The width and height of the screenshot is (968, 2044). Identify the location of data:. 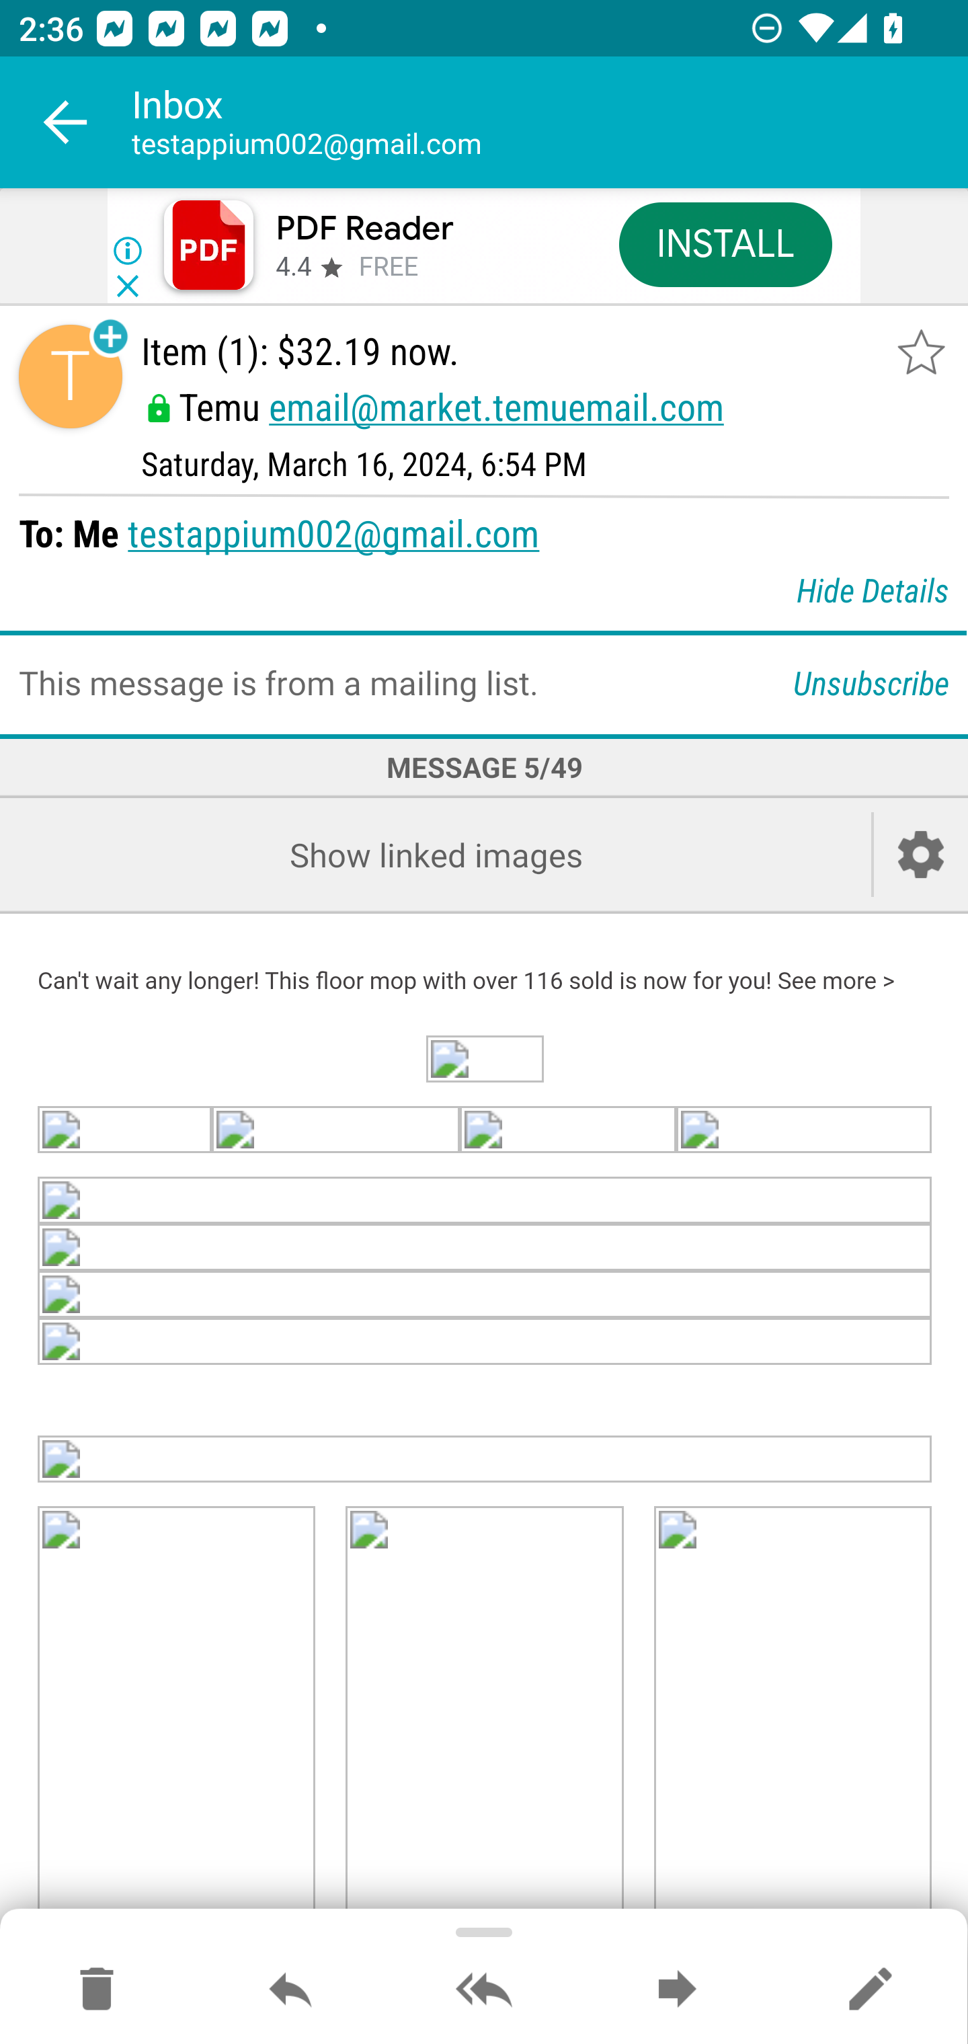
(126, 1130).